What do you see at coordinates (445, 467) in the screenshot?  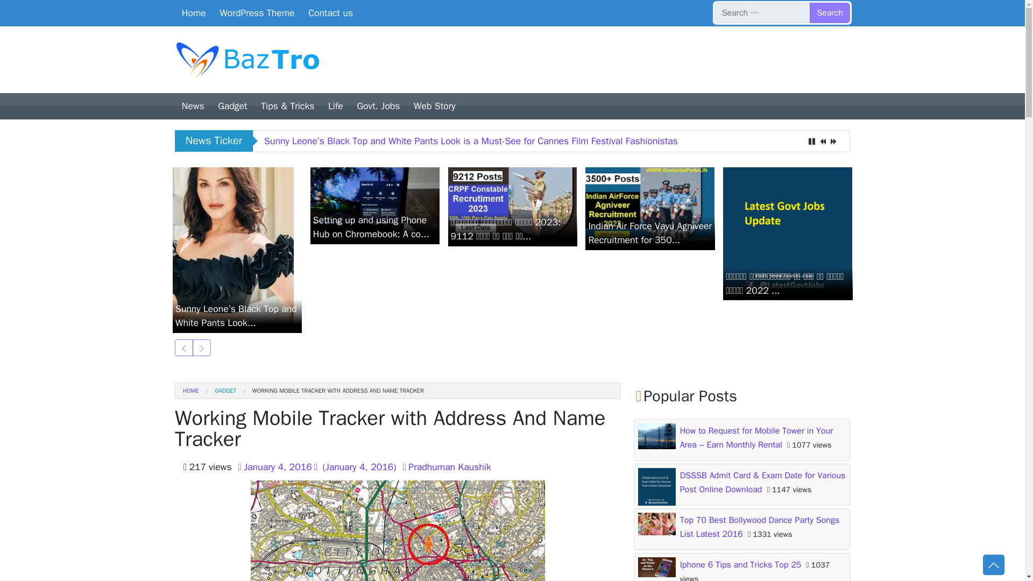 I see `Pradhuman Kaushik` at bounding box center [445, 467].